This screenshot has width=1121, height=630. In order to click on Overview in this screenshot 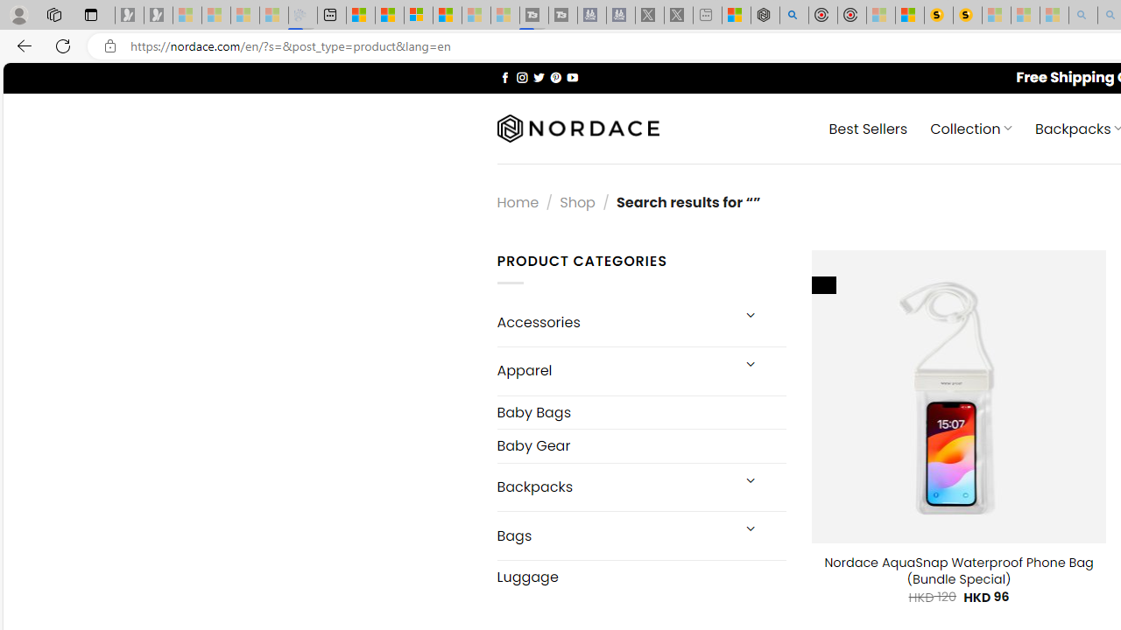, I will do `click(419, 16)`.